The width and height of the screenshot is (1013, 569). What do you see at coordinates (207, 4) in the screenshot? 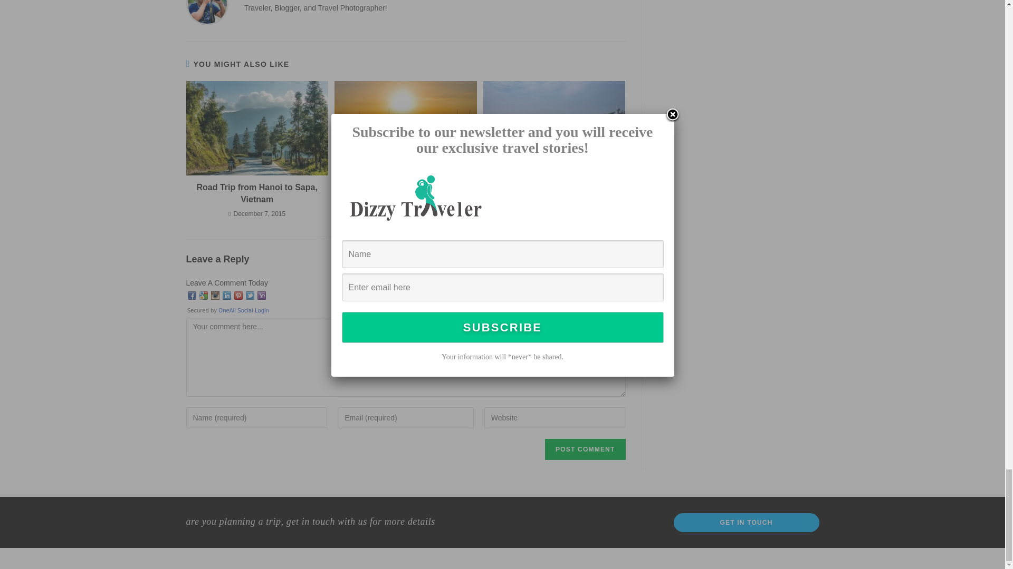
I see `Visit author page` at bounding box center [207, 4].